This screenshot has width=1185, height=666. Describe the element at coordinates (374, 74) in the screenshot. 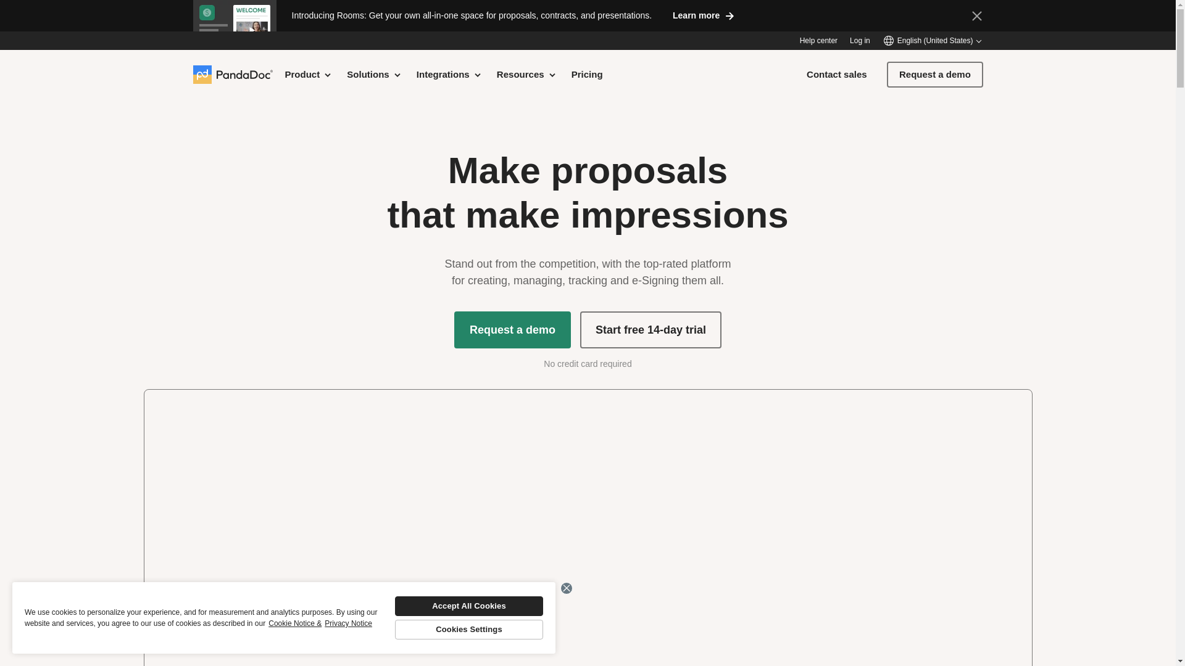

I see `Solutions` at that location.